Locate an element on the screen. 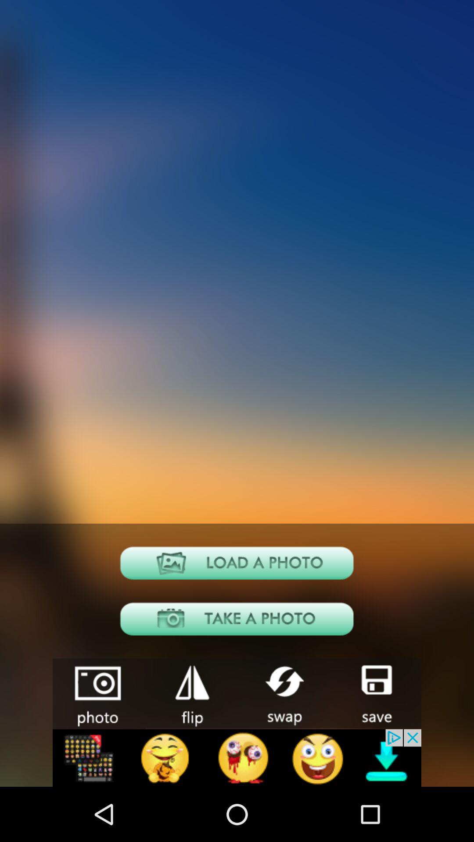 This screenshot has width=474, height=842. save is located at coordinates (375, 693).